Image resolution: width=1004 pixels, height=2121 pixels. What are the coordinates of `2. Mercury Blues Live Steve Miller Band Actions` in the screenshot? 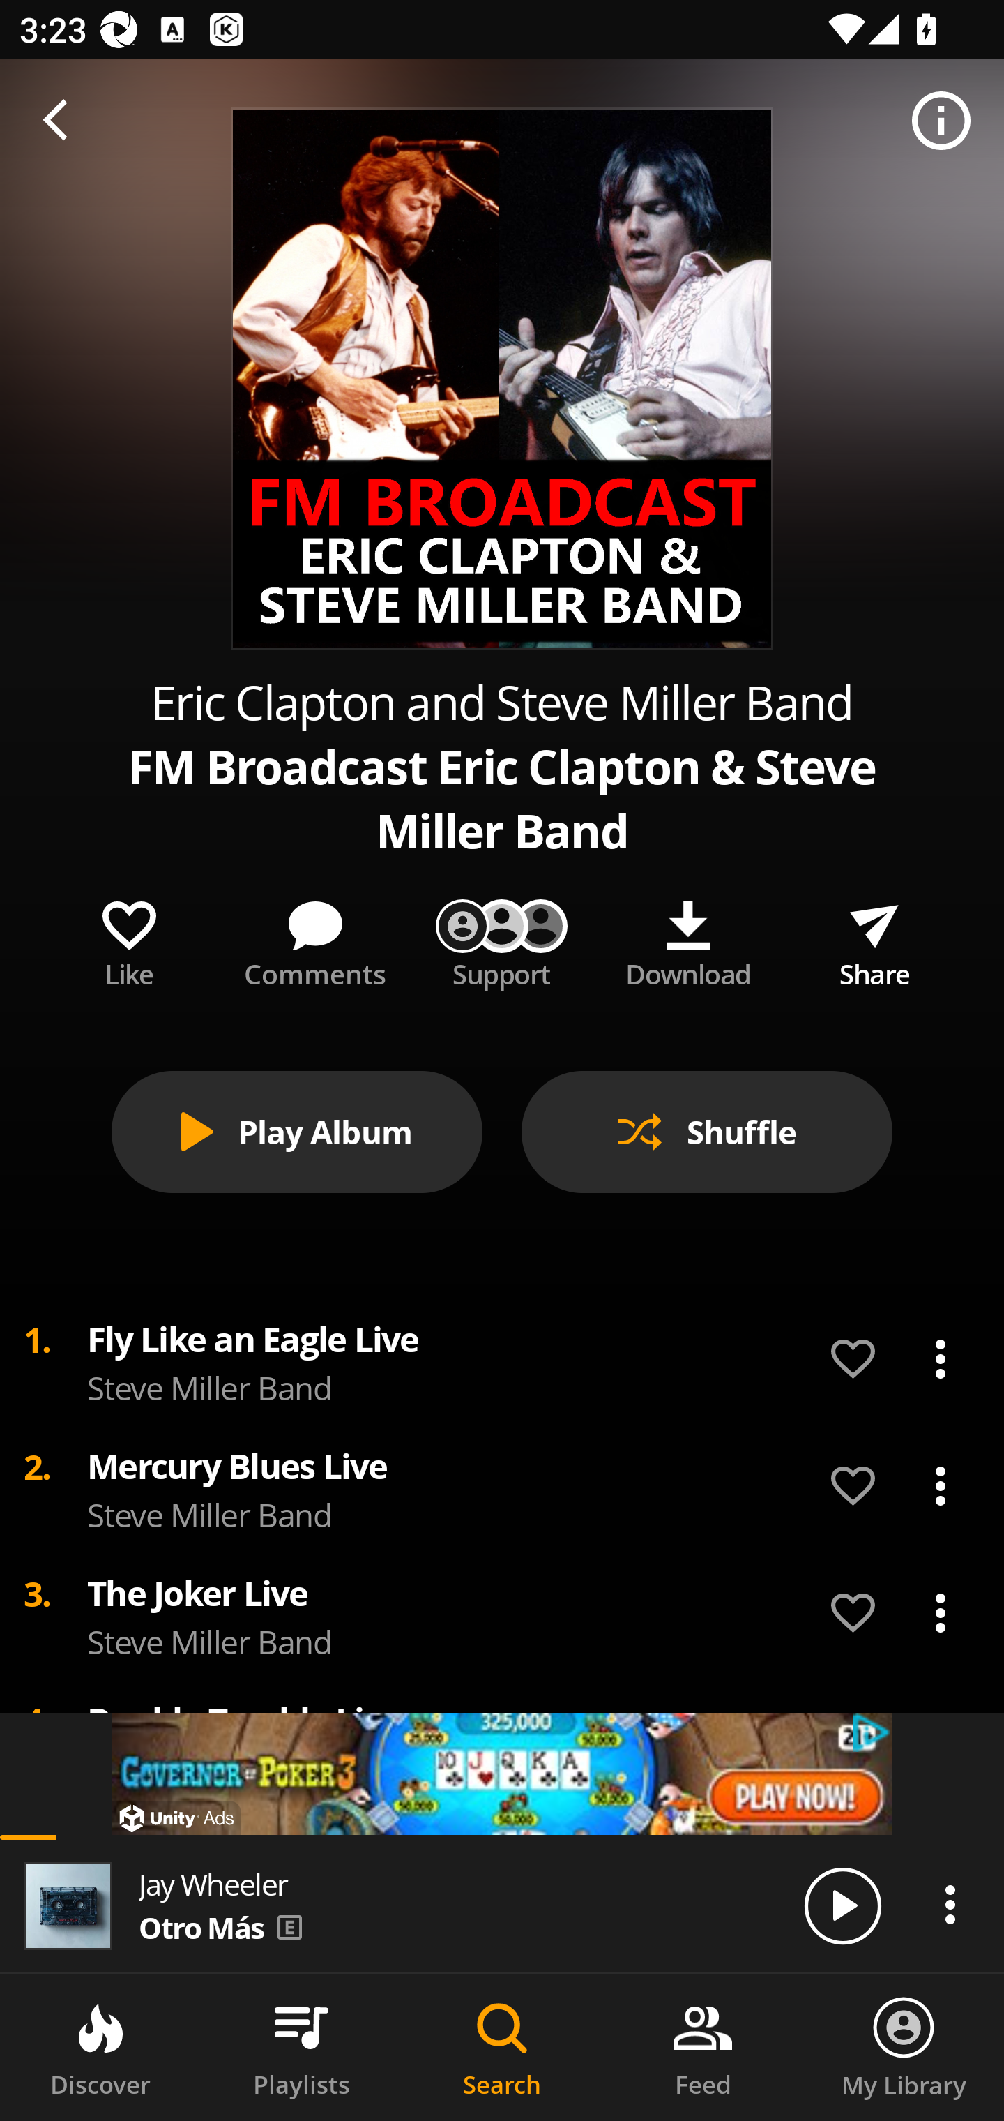 It's located at (502, 1486).